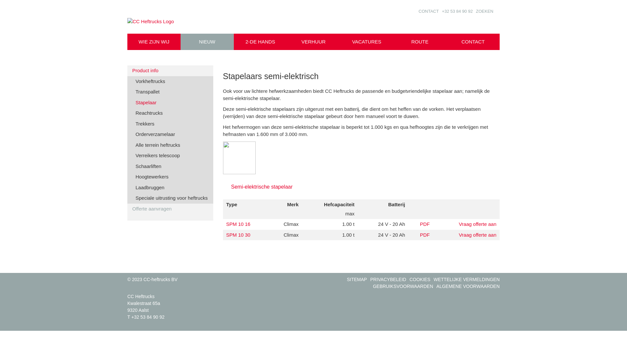 This screenshot has width=627, height=353. What do you see at coordinates (172, 198) in the screenshot?
I see `Speciale uitrusting voor heftrucks` at bounding box center [172, 198].